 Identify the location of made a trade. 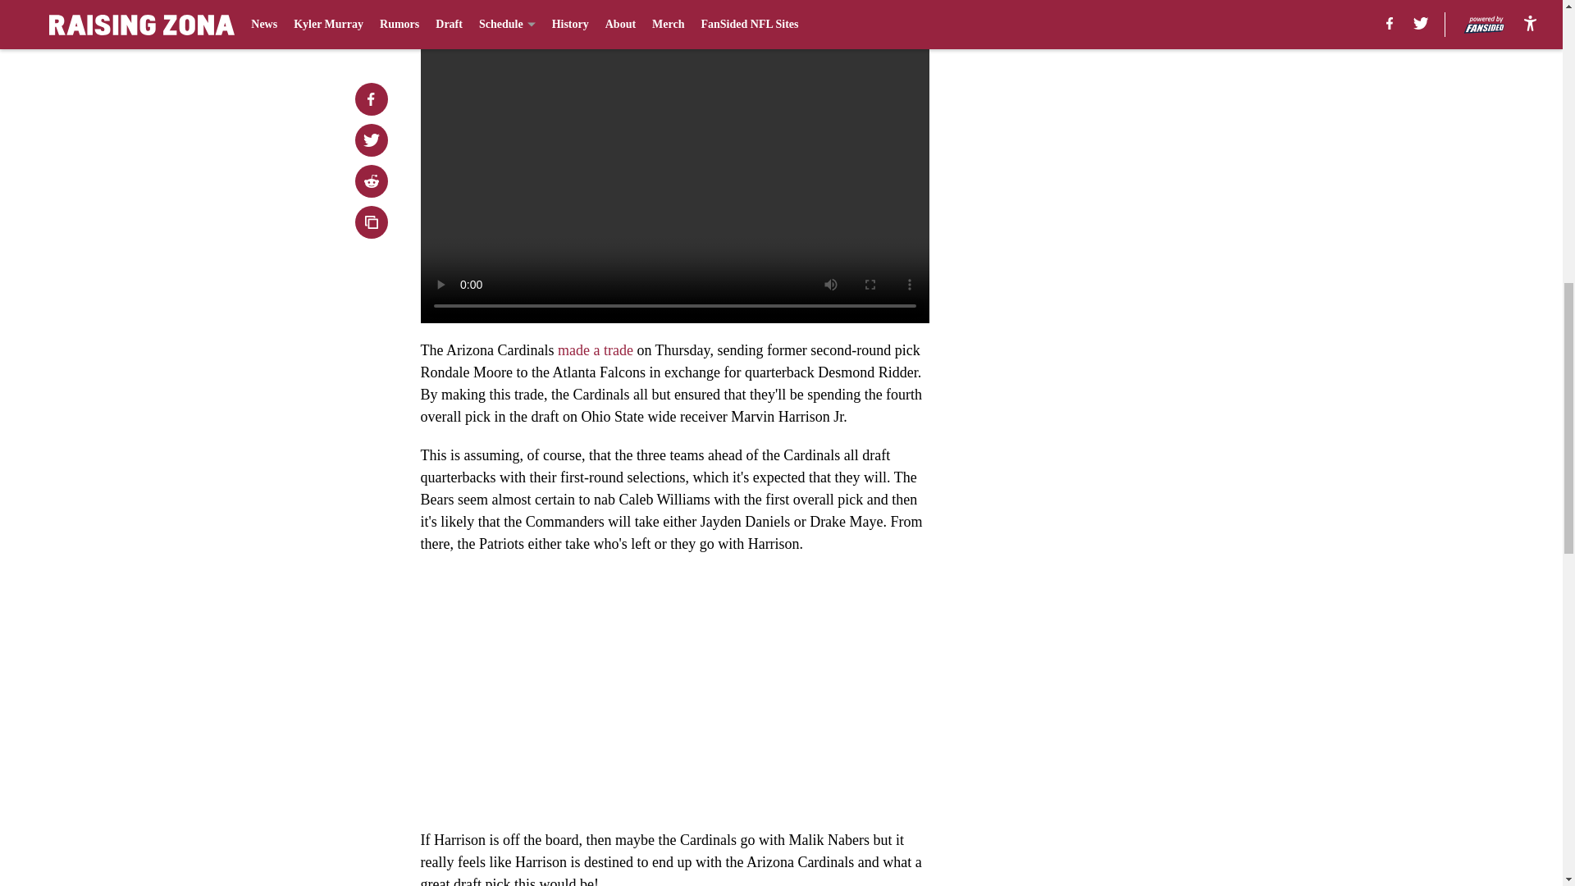
(595, 349).